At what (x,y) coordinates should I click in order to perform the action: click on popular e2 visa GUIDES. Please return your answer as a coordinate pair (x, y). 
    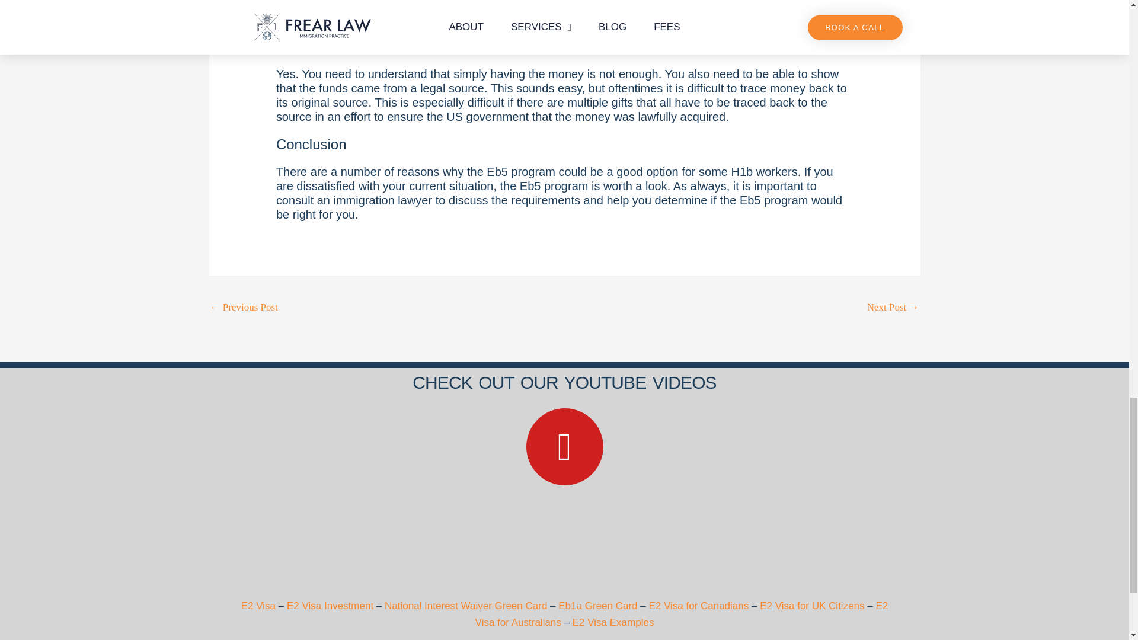
    Looking at the image, I should click on (564, 542).